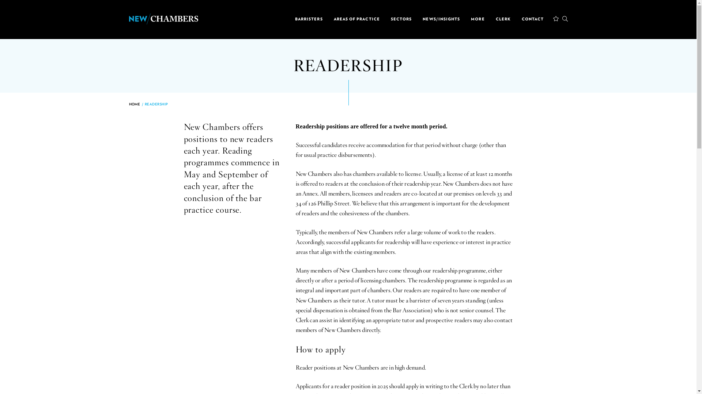 The width and height of the screenshot is (702, 394). What do you see at coordinates (503, 19) in the screenshot?
I see `CLERK` at bounding box center [503, 19].